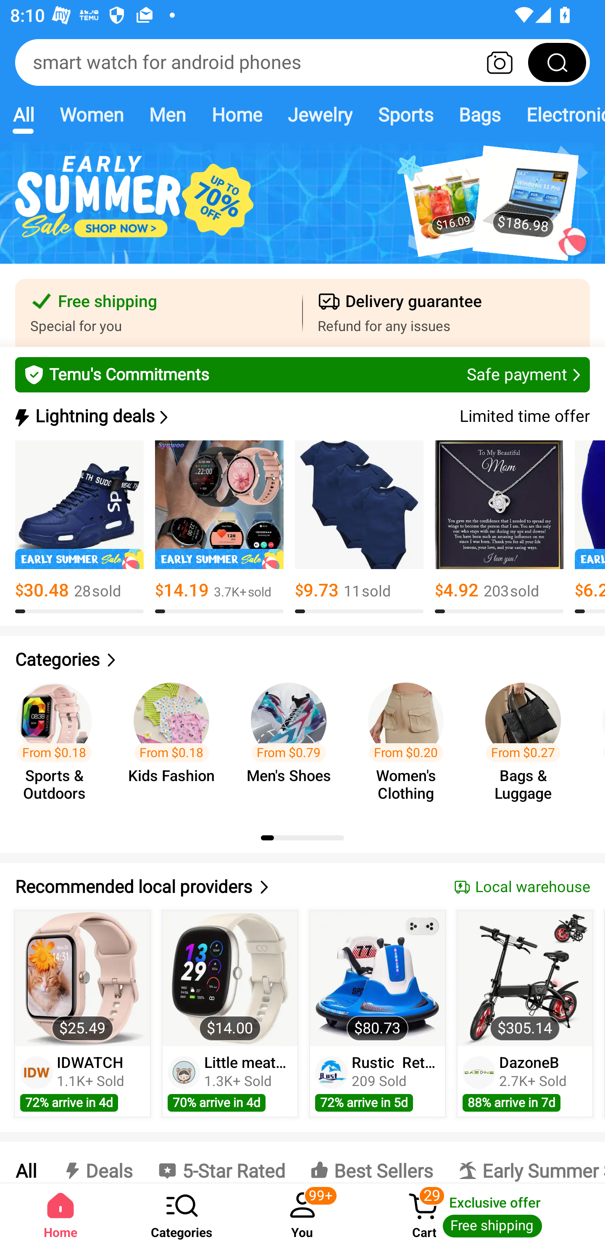  I want to click on $30.48 28￼sold 8.0, so click(79, 527).